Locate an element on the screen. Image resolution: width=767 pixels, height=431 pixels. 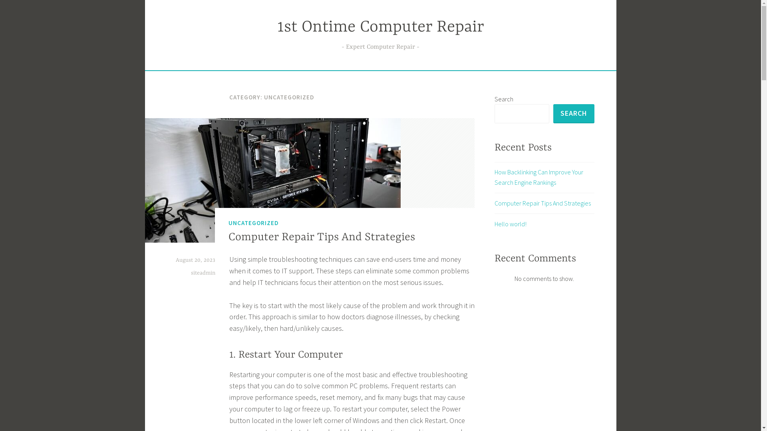
siteadmin is located at coordinates (203, 273).